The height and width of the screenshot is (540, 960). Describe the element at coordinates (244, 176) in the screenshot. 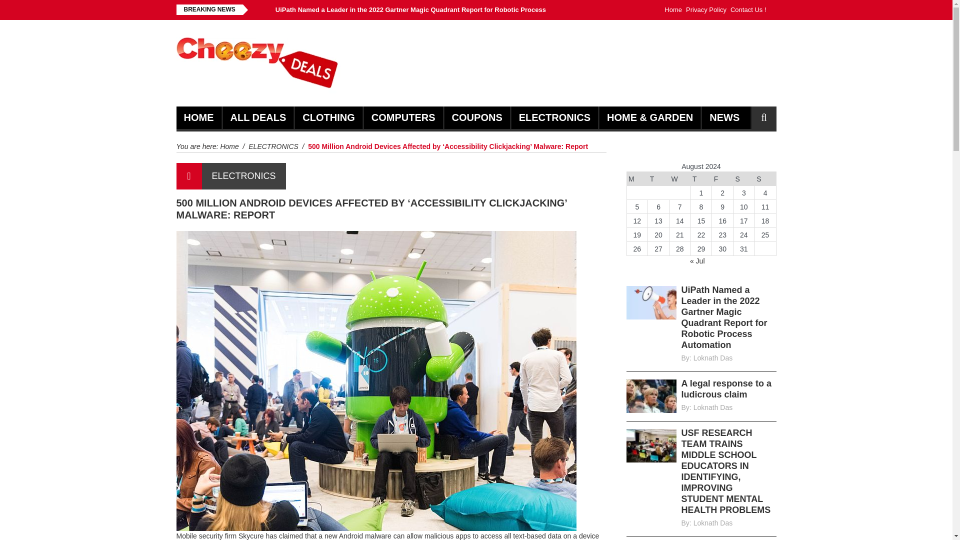

I see `ELECTRONICS` at that location.